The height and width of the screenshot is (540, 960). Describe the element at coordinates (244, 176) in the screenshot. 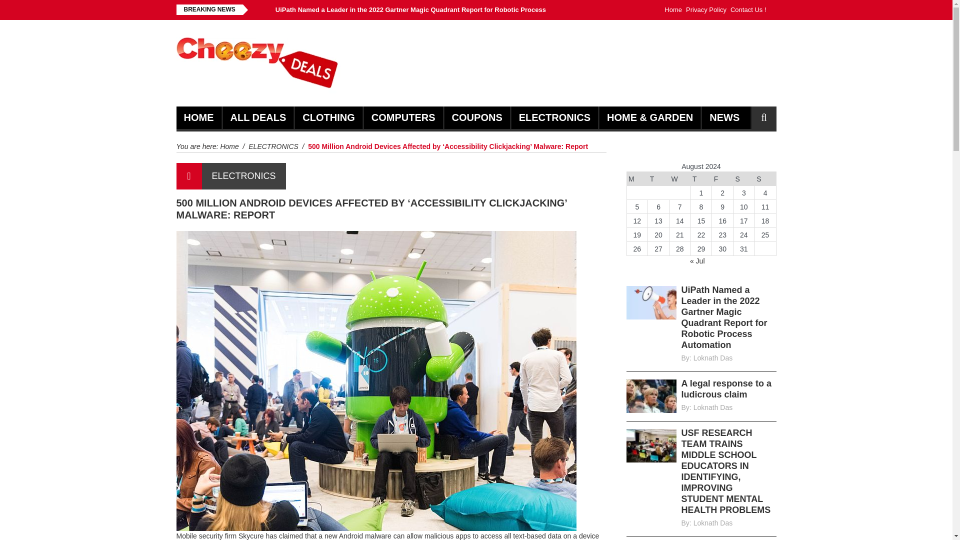

I see `ELECTRONICS` at that location.